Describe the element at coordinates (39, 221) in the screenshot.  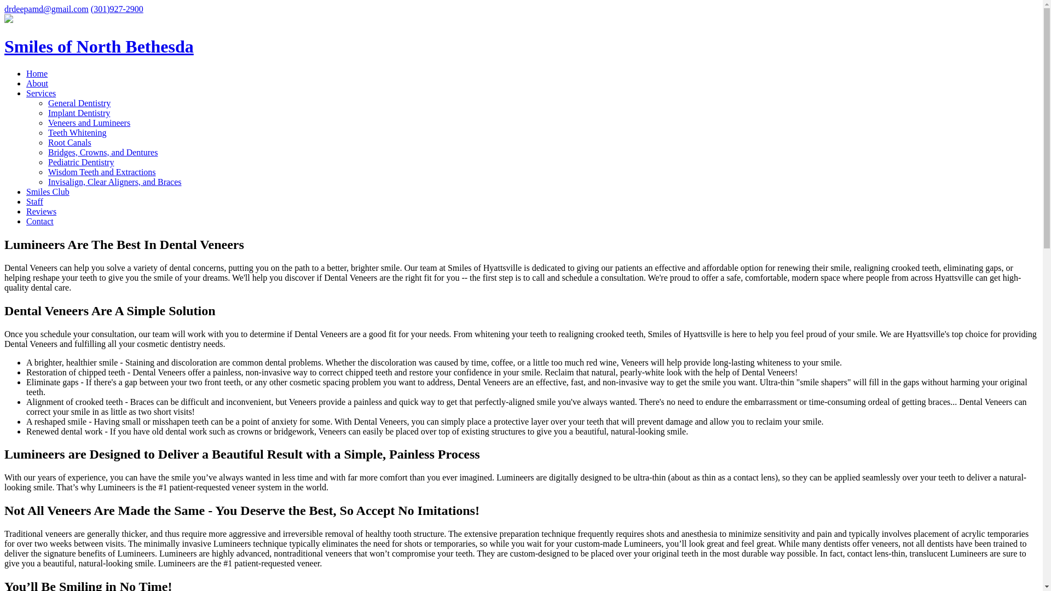
I see `Contact` at that location.